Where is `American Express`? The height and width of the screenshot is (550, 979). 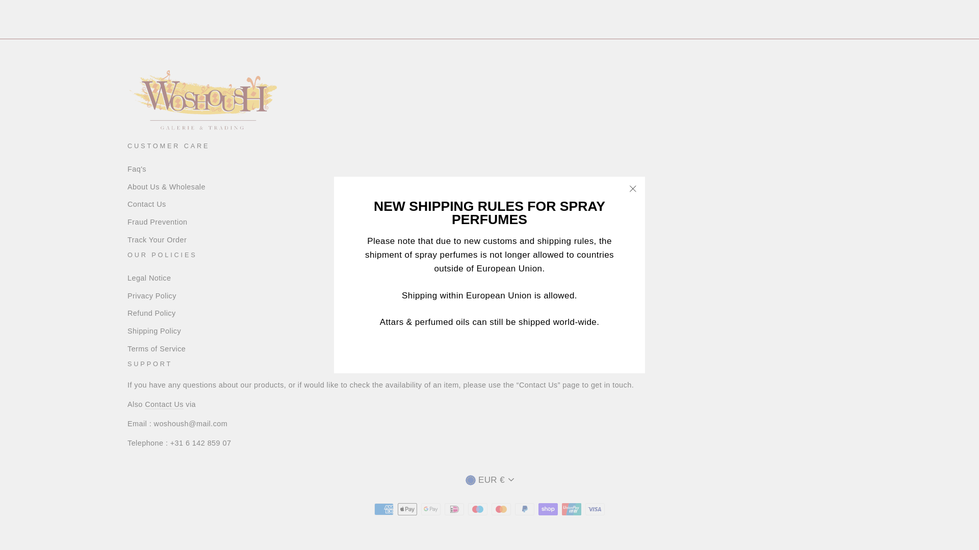
American Express is located at coordinates (383, 509).